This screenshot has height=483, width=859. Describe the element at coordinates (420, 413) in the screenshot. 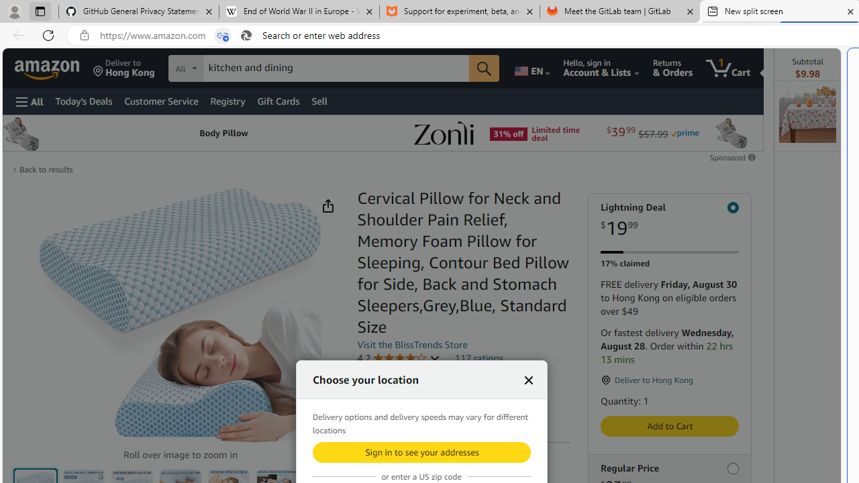

I see `Sustainability features 1 sustainability feature ` at that location.